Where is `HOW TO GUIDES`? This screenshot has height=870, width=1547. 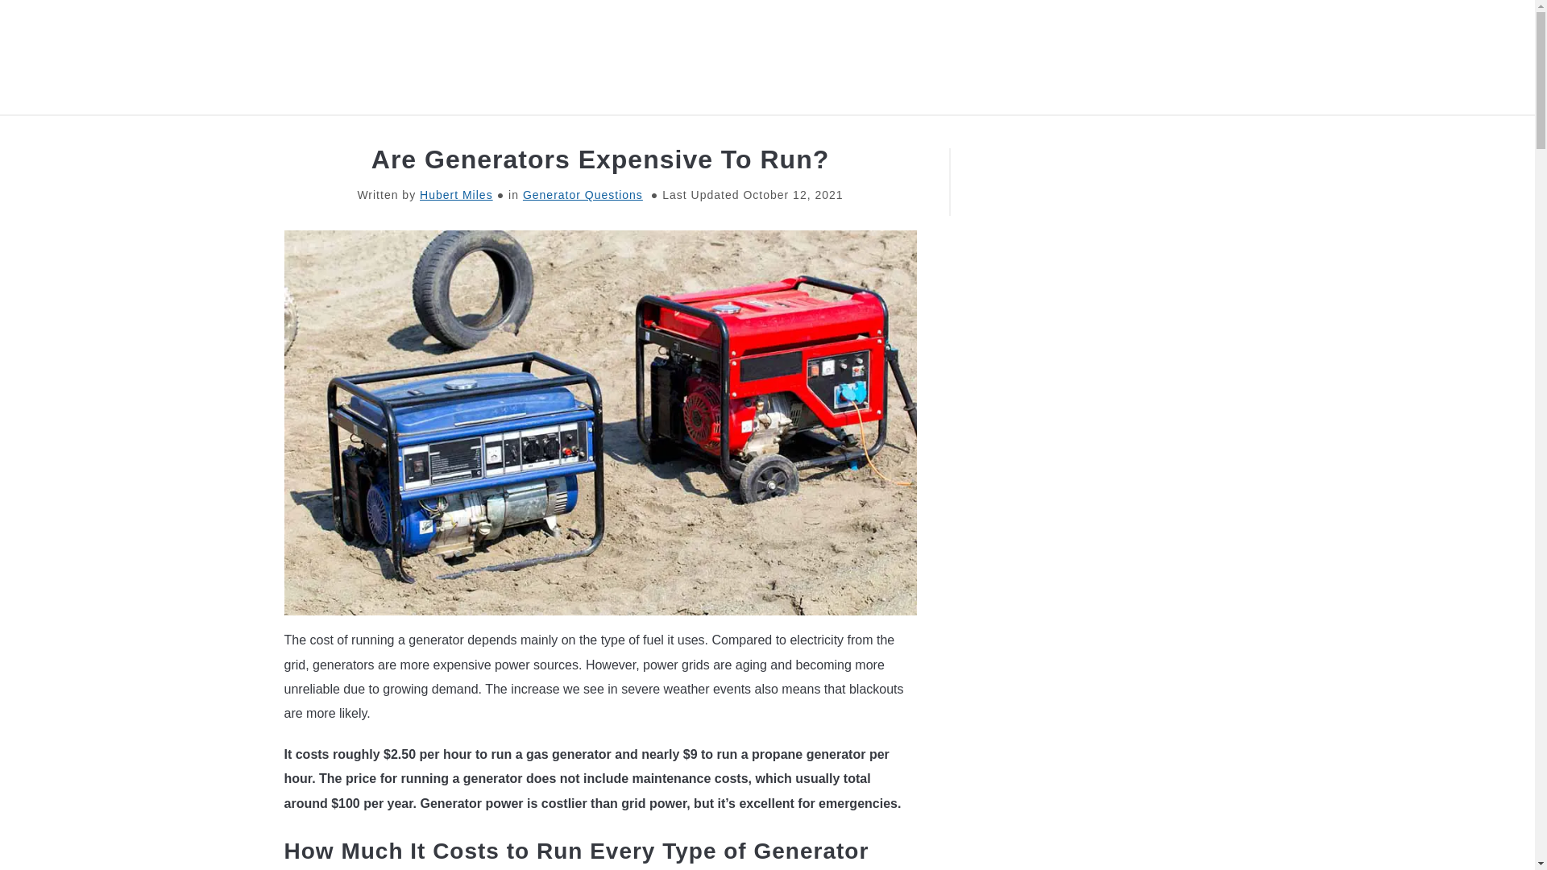 HOW TO GUIDES is located at coordinates (691, 134).